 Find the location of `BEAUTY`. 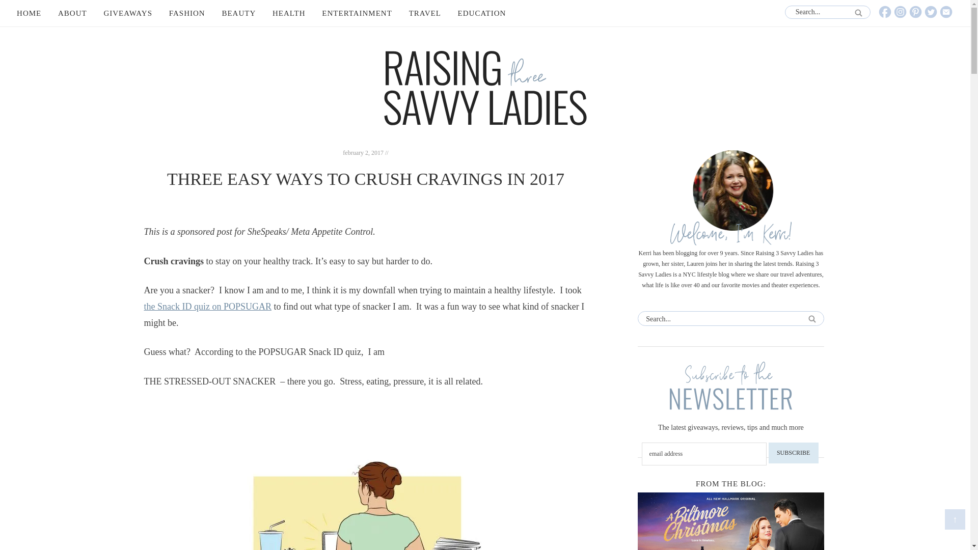

BEAUTY is located at coordinates (238, 13).